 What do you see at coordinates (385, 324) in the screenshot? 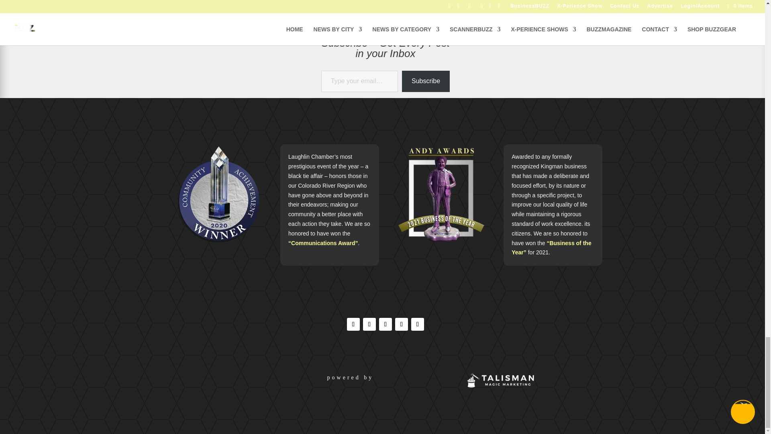
I see `Follow on TikTok` at bounding box center [385, 324].